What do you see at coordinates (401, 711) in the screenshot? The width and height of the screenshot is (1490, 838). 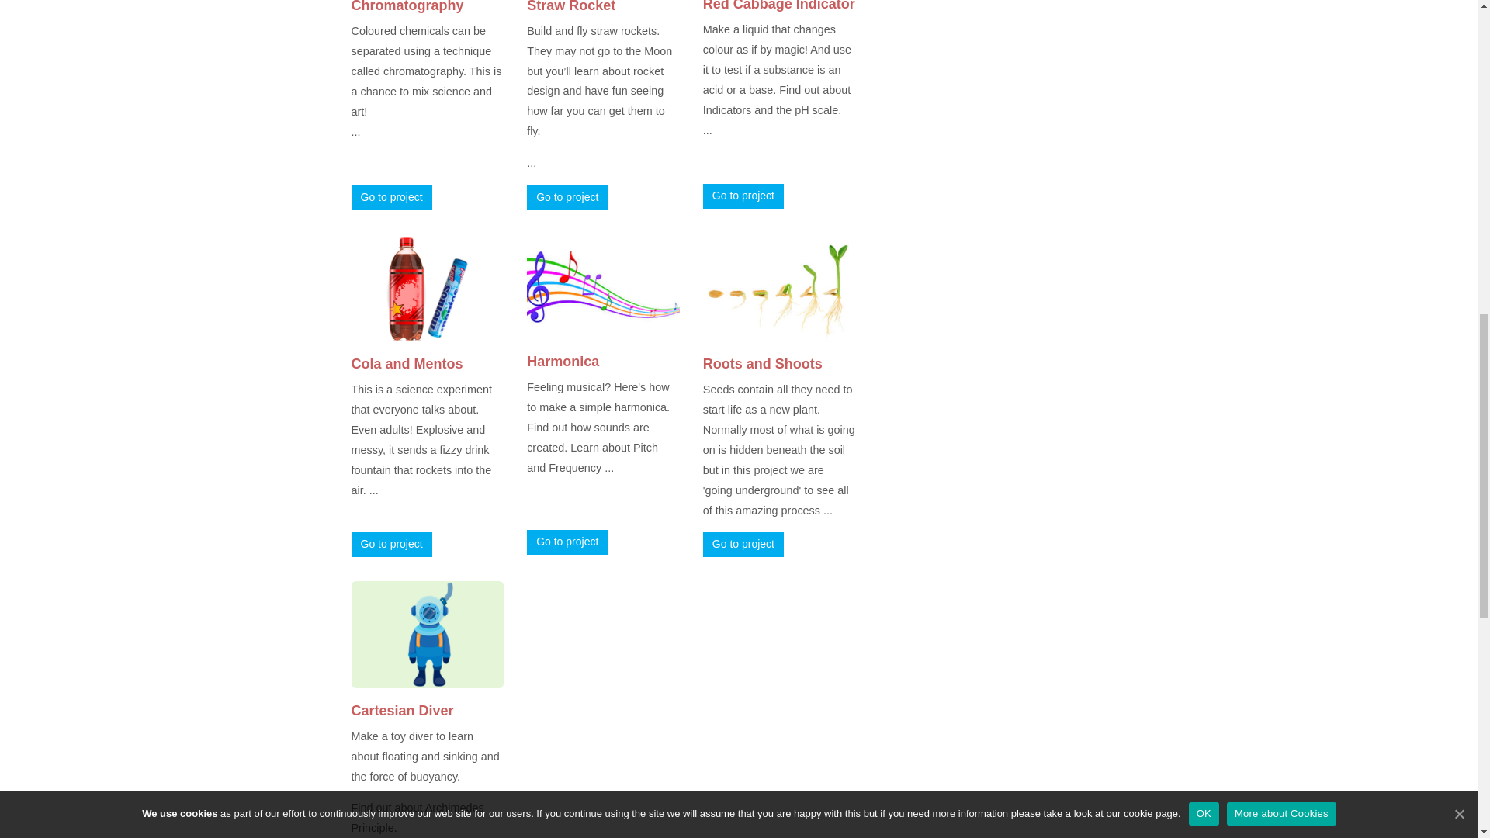 I see `Cartesian Diver` at bounding box center [401, 711].